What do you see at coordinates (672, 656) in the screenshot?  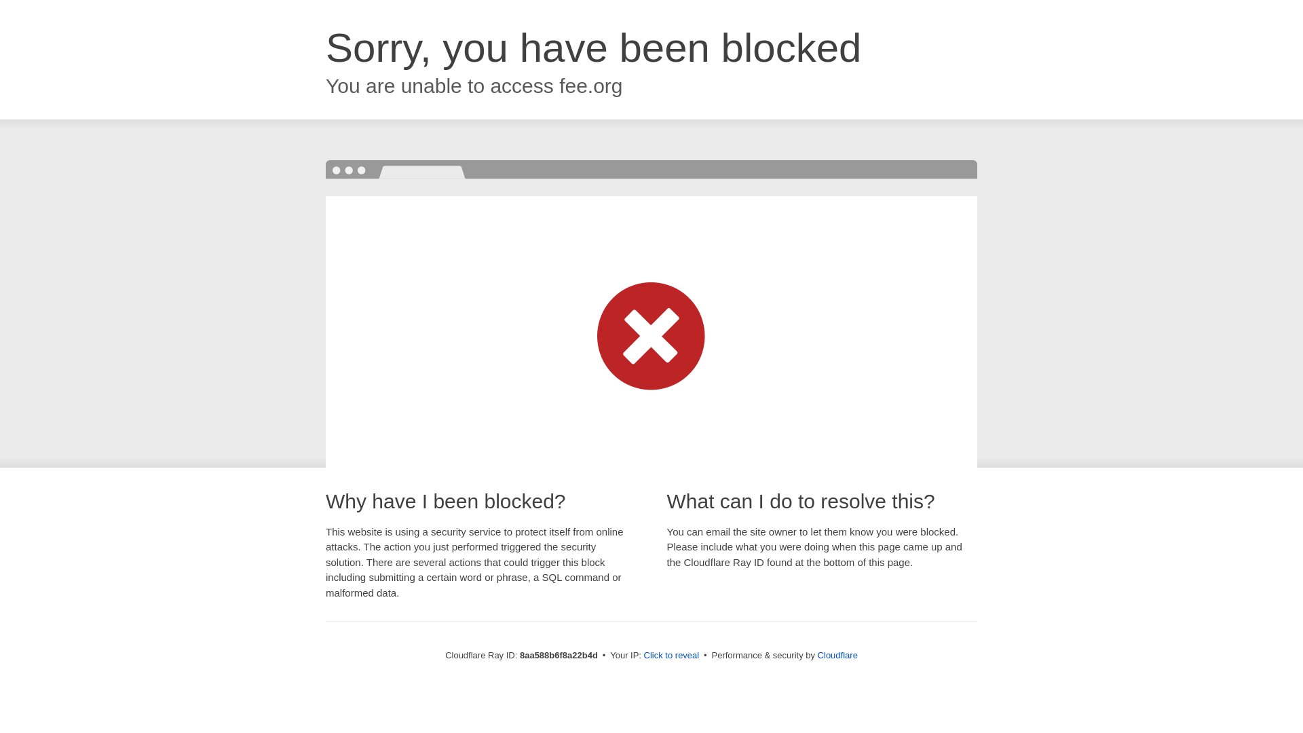 I see `Click to reveal` at bounding box center [672, 656].